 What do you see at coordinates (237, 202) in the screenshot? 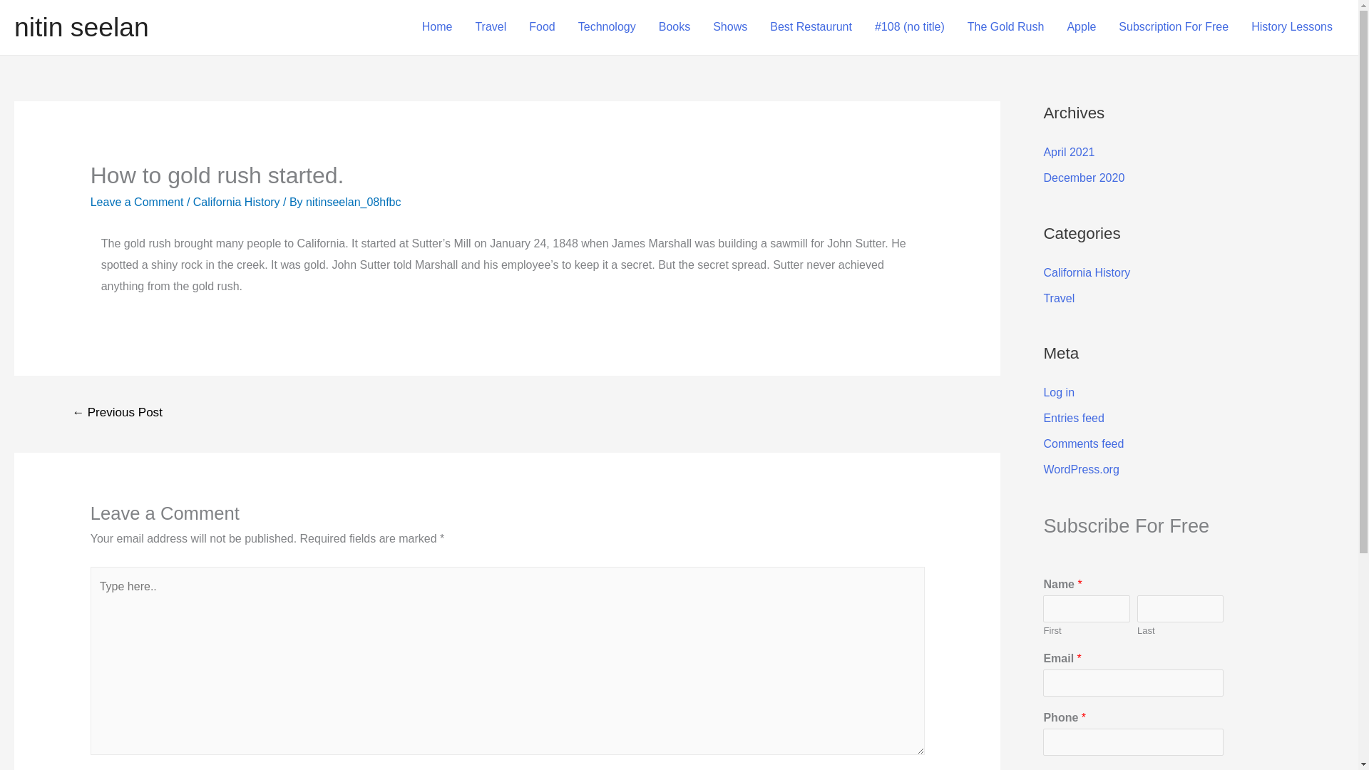
I see `California History` at bounding box center [237, 202].